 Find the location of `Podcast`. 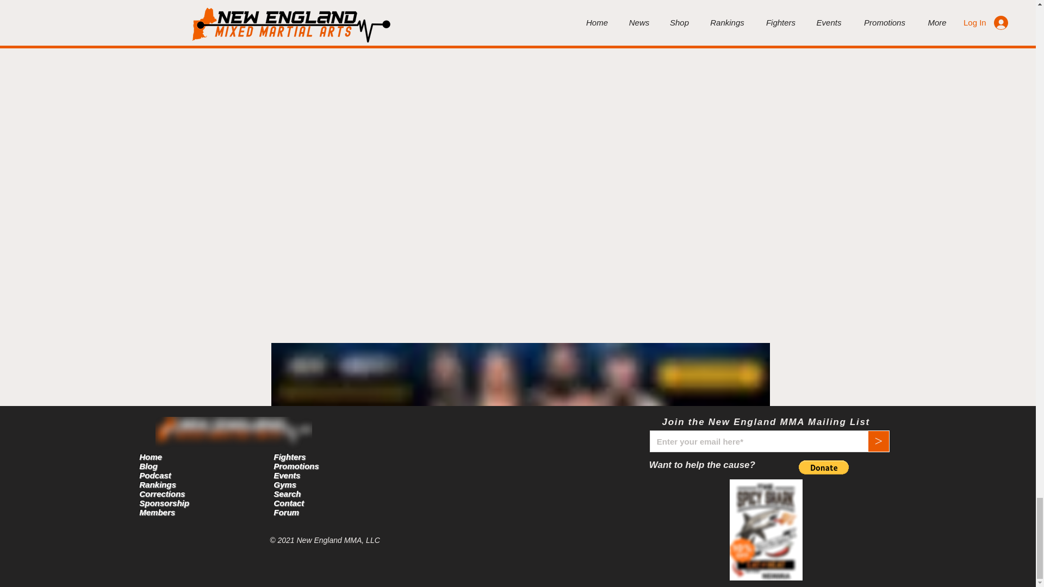

Podcast is located at coordinates (154, 475).